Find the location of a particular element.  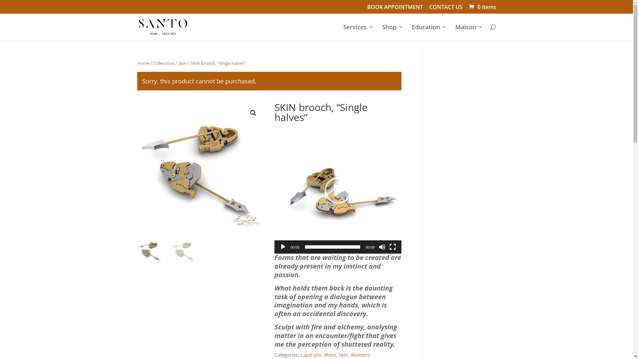

Fullscreen is located at coordinates (393, 247).